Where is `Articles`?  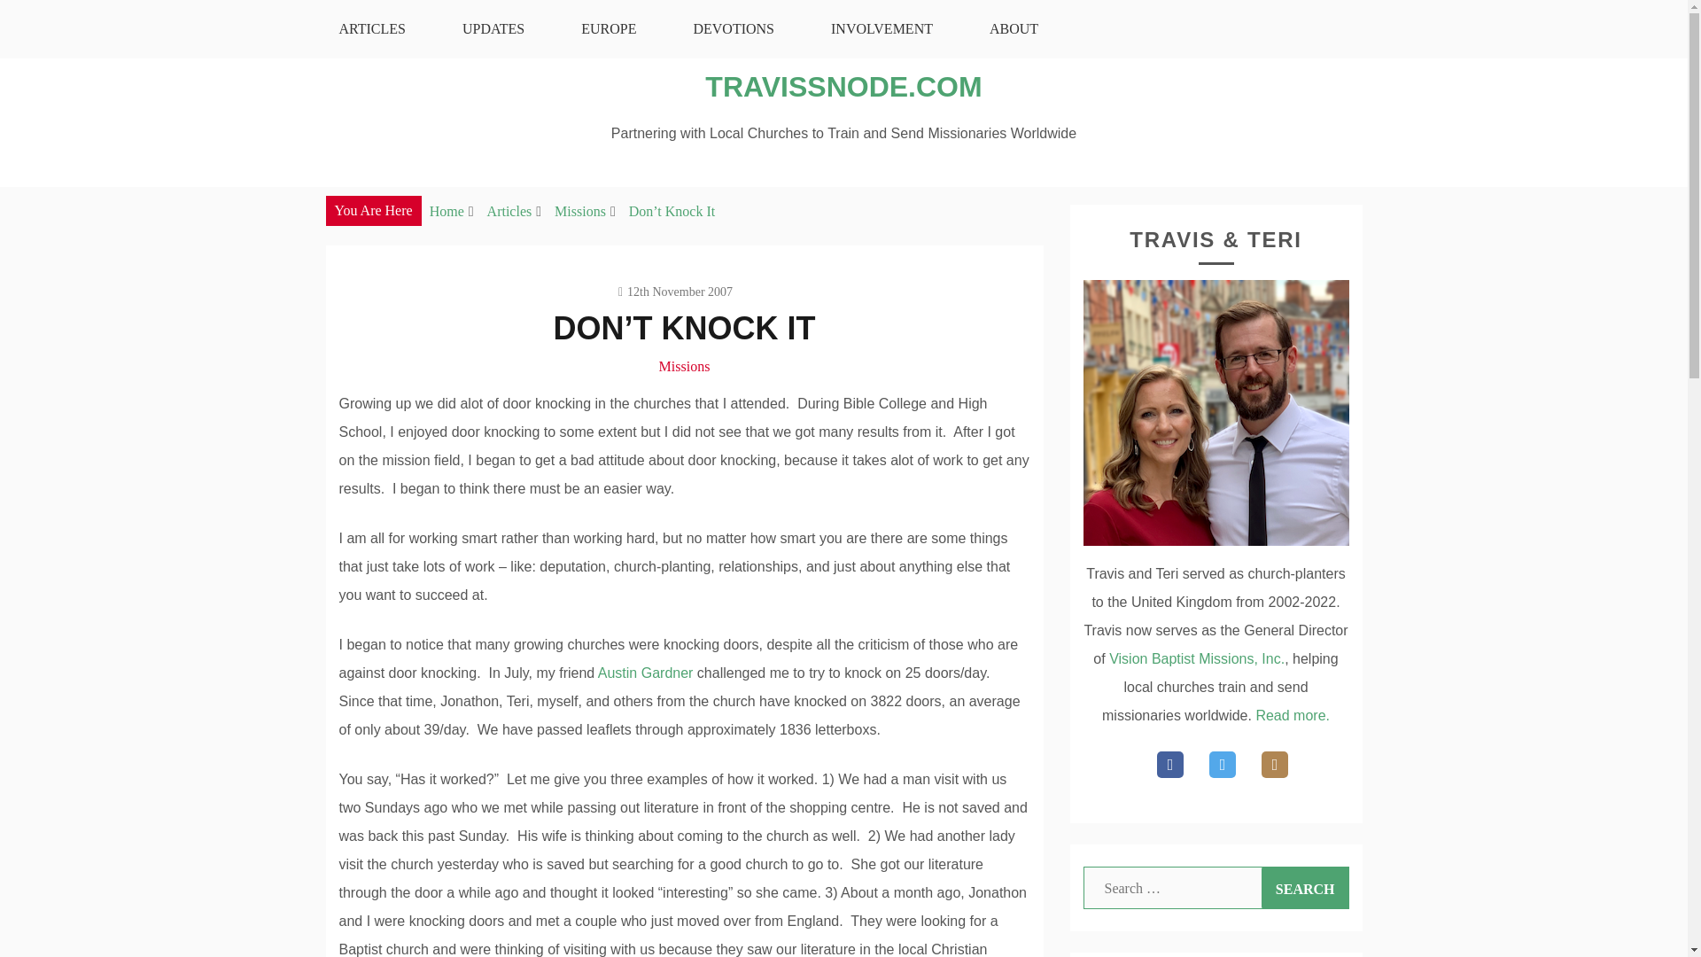
Articles is located at coordinates (509, 211).